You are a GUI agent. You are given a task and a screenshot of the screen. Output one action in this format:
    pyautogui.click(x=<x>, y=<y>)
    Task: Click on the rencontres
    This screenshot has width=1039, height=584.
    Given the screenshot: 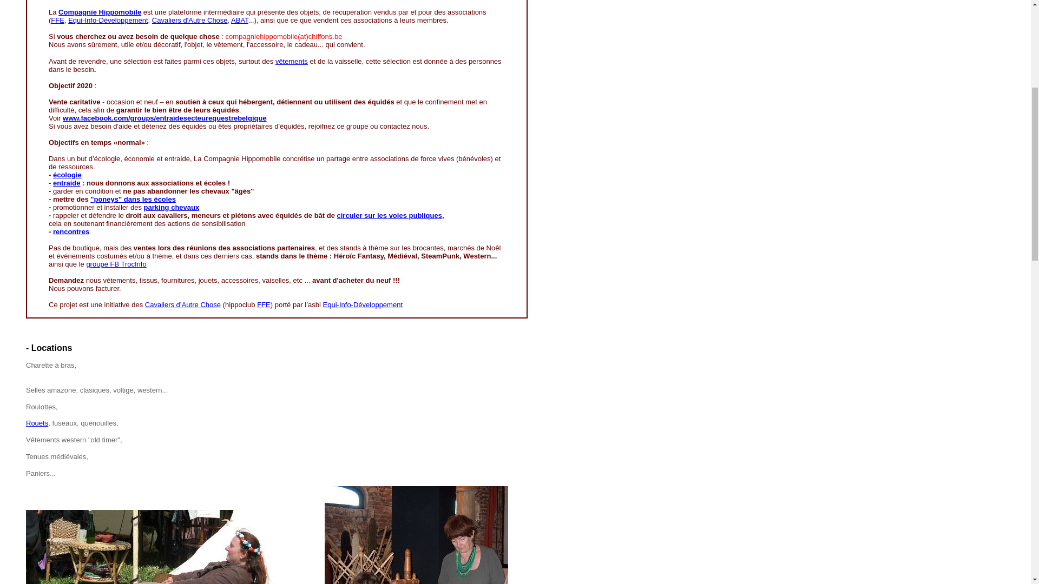 What is the action you would take?
    pyautogui.click(x=71, y=500)
    